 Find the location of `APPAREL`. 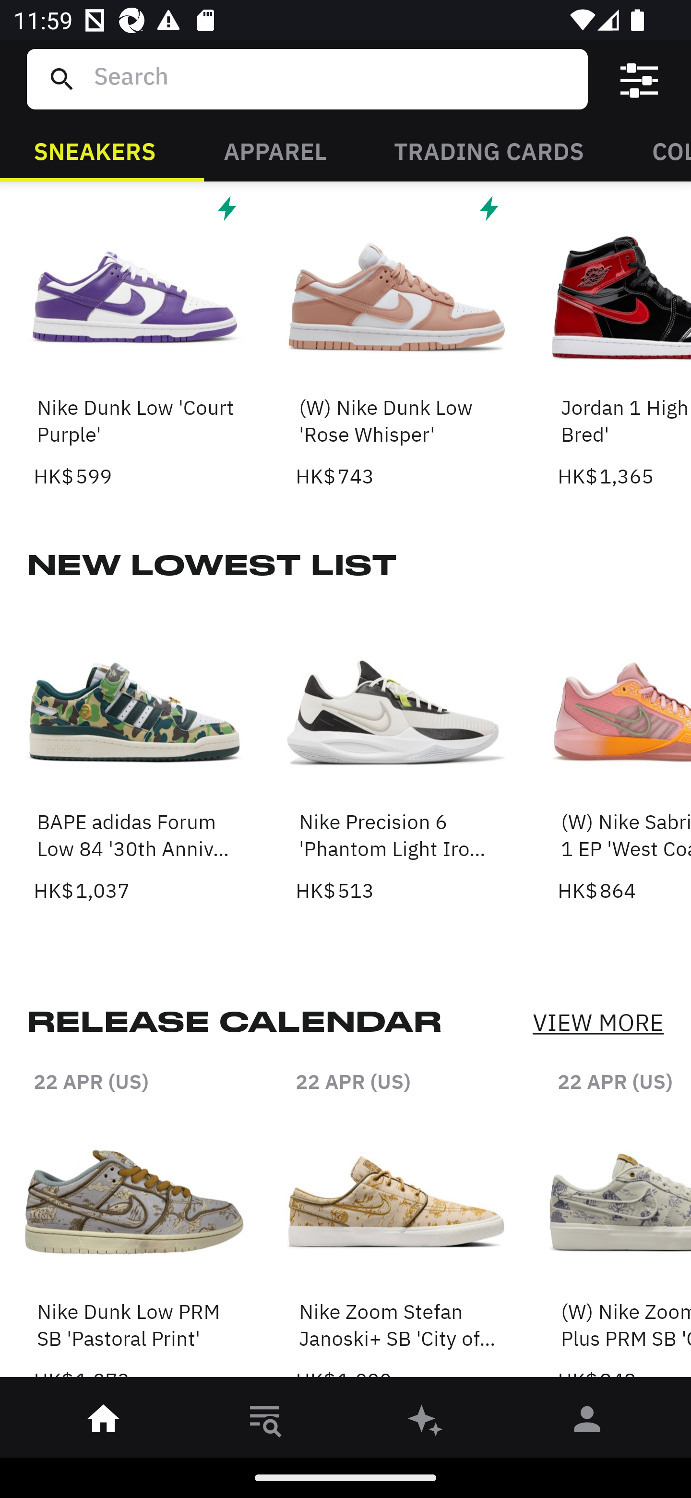

APPAREL is located at coordinates (274, 150).